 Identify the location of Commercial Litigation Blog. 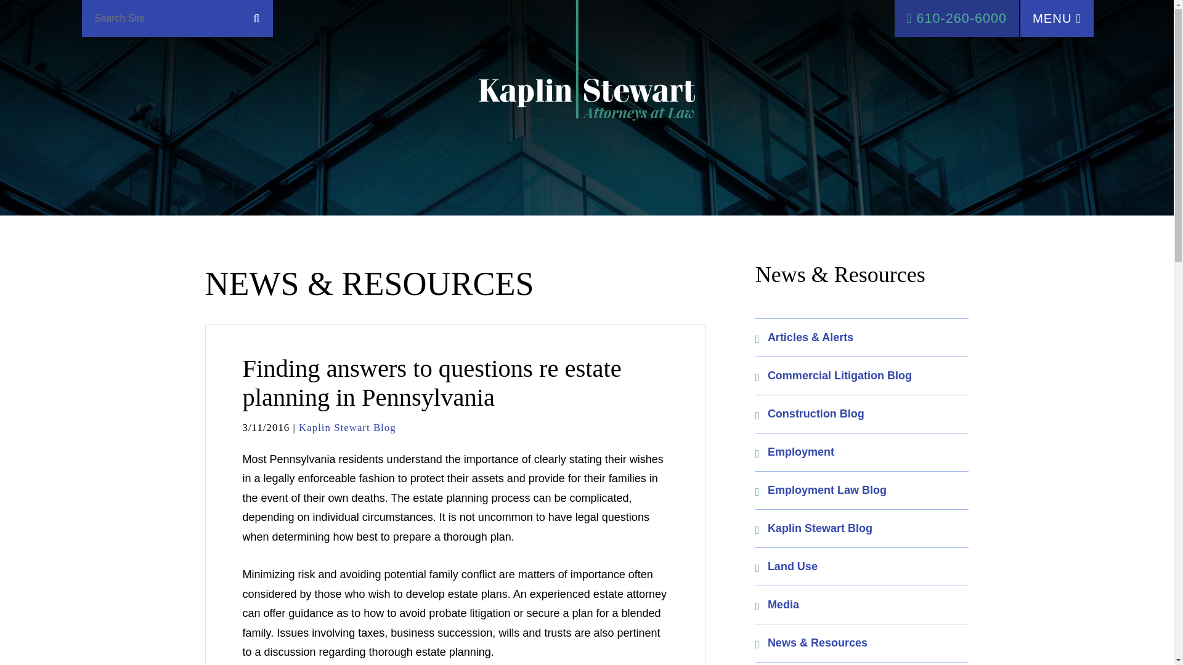
(862, 376).